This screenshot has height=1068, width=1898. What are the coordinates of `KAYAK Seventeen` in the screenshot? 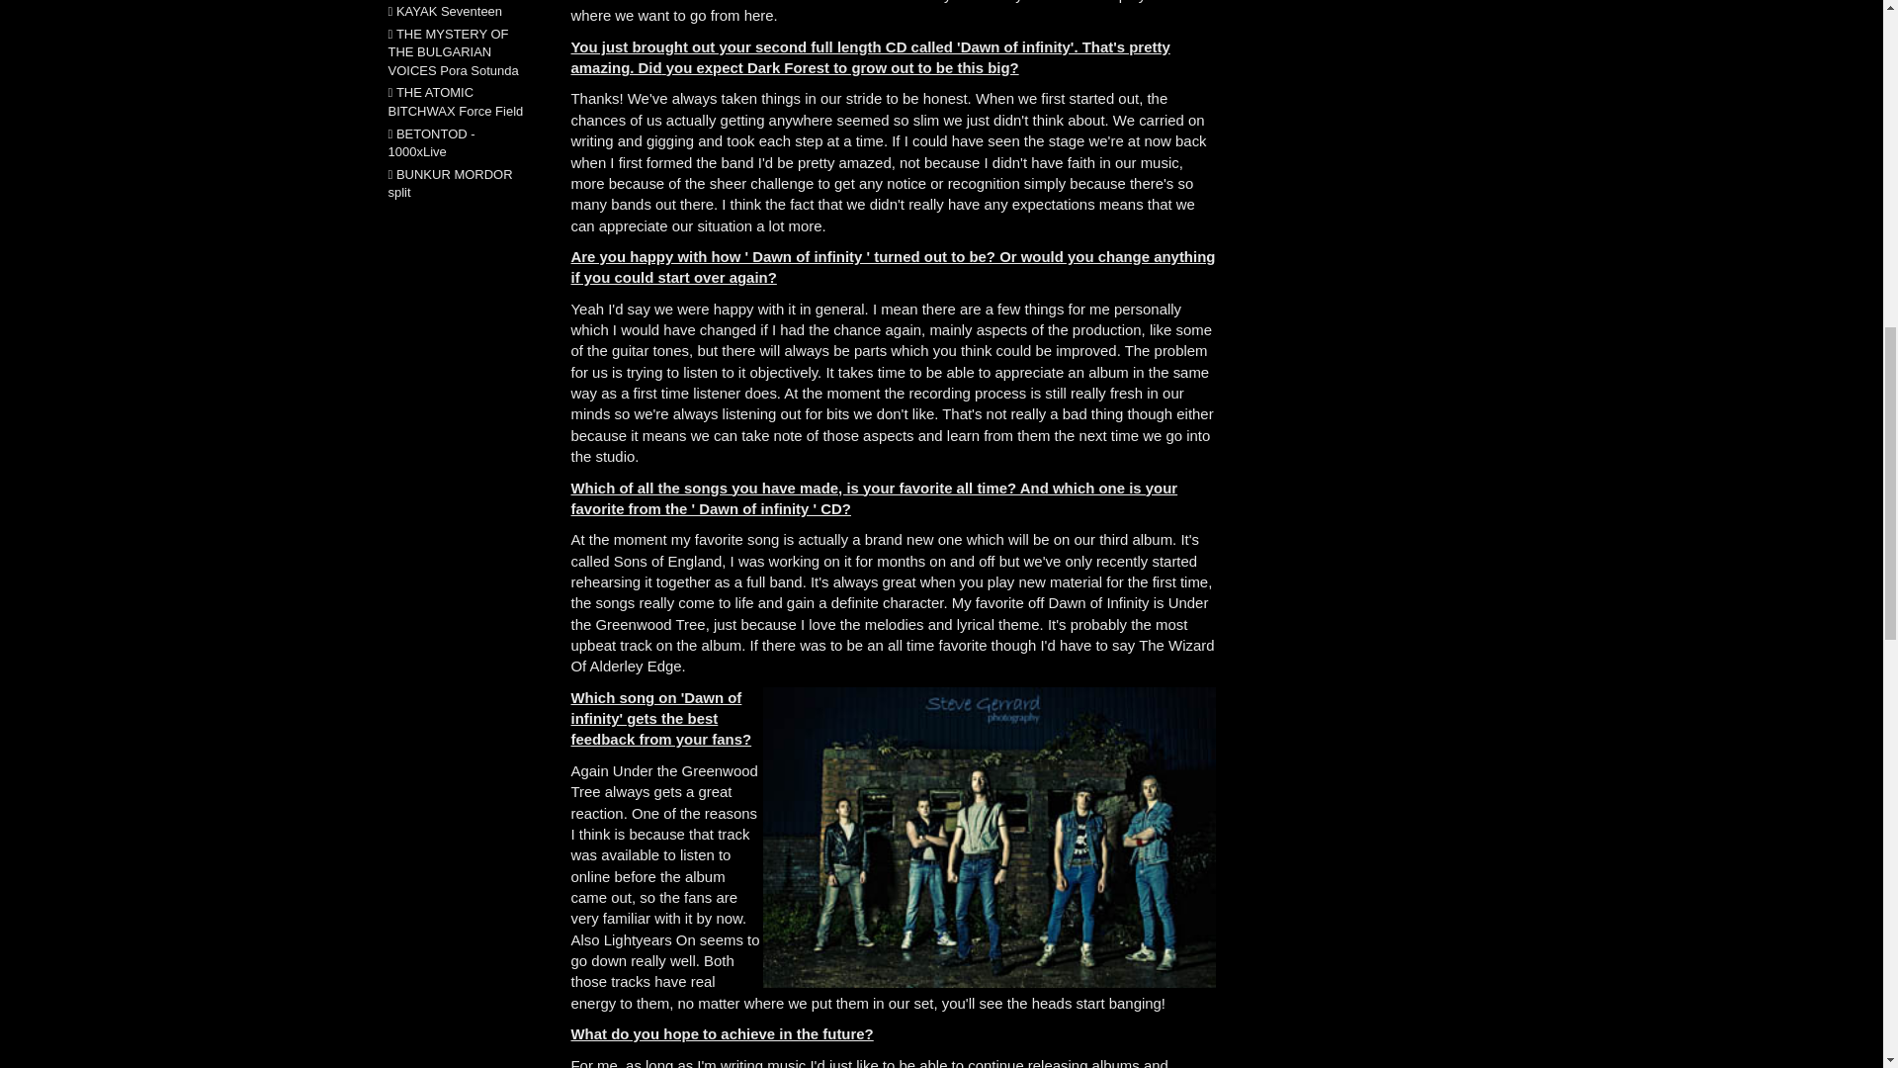 It's located at (449, 12).